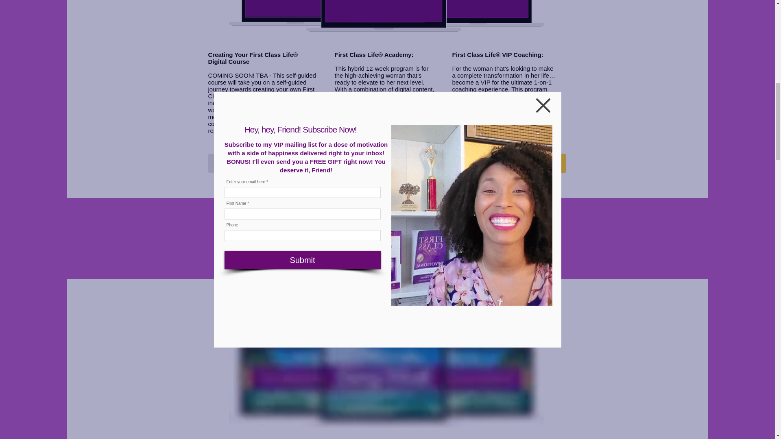 This screenshot has height=439, width=781. Describe the element at coordinates (388, 163) in the screenshot. I see `Enroll in FCL Academy` at that location.